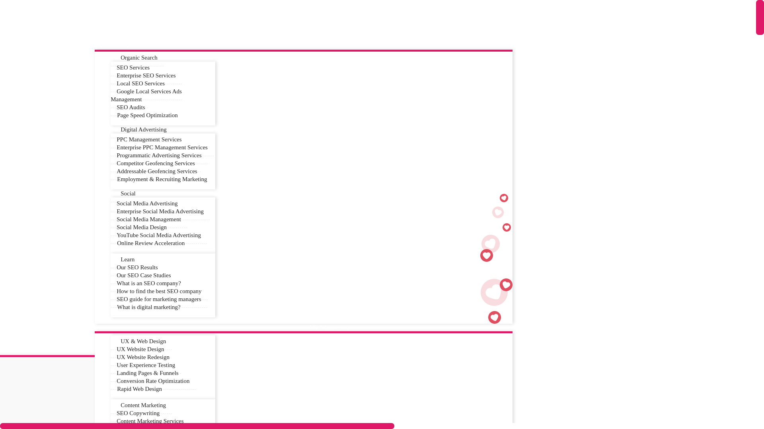 This screenshot has width=764, height=429. Describe the element at coordinates (141, 405) in the screenshot. I see `Content Marketing` at that location.